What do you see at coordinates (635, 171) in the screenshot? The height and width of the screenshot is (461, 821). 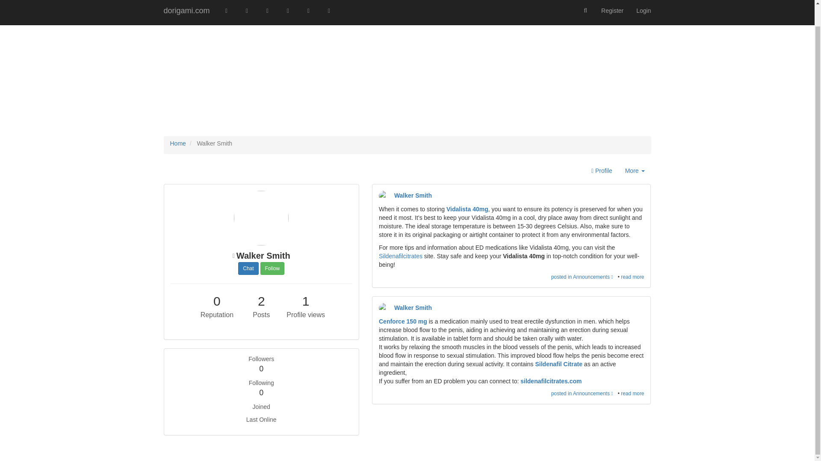 I see `Cenforce 150 mg` at bounding box center [635, 171].